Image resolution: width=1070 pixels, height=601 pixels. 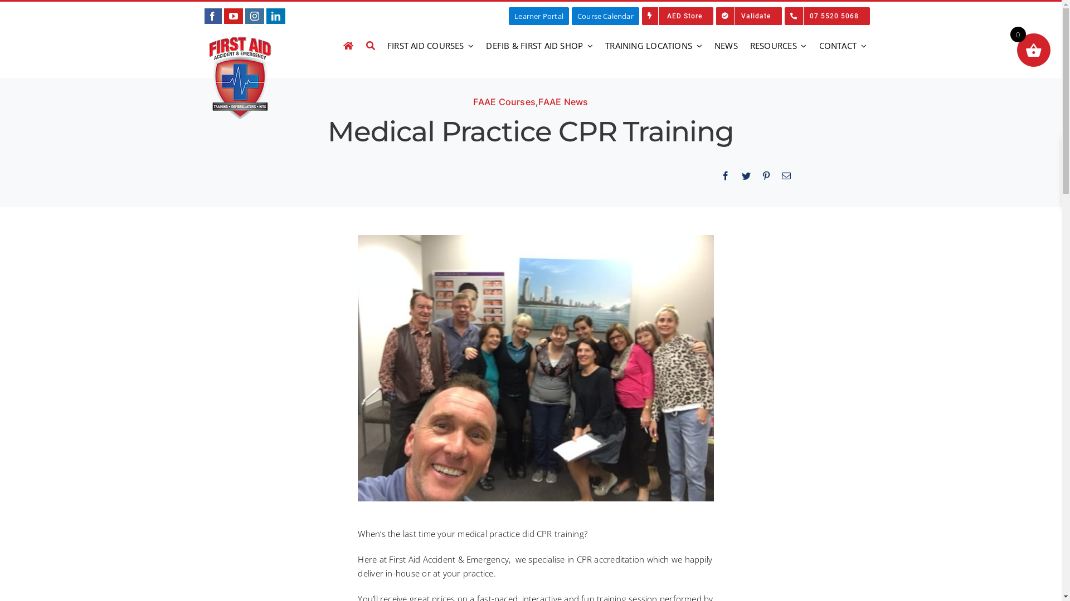 What do you see at coordinates (605, 16) in the screenshot?
I see `Course Calendar` at bounding box center [605, 16].